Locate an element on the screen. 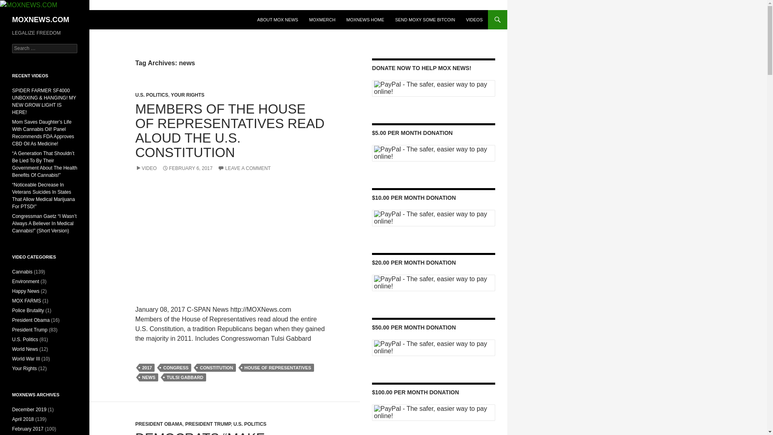  PRESIDENT OBAMA is located at coordinates (159, 424).